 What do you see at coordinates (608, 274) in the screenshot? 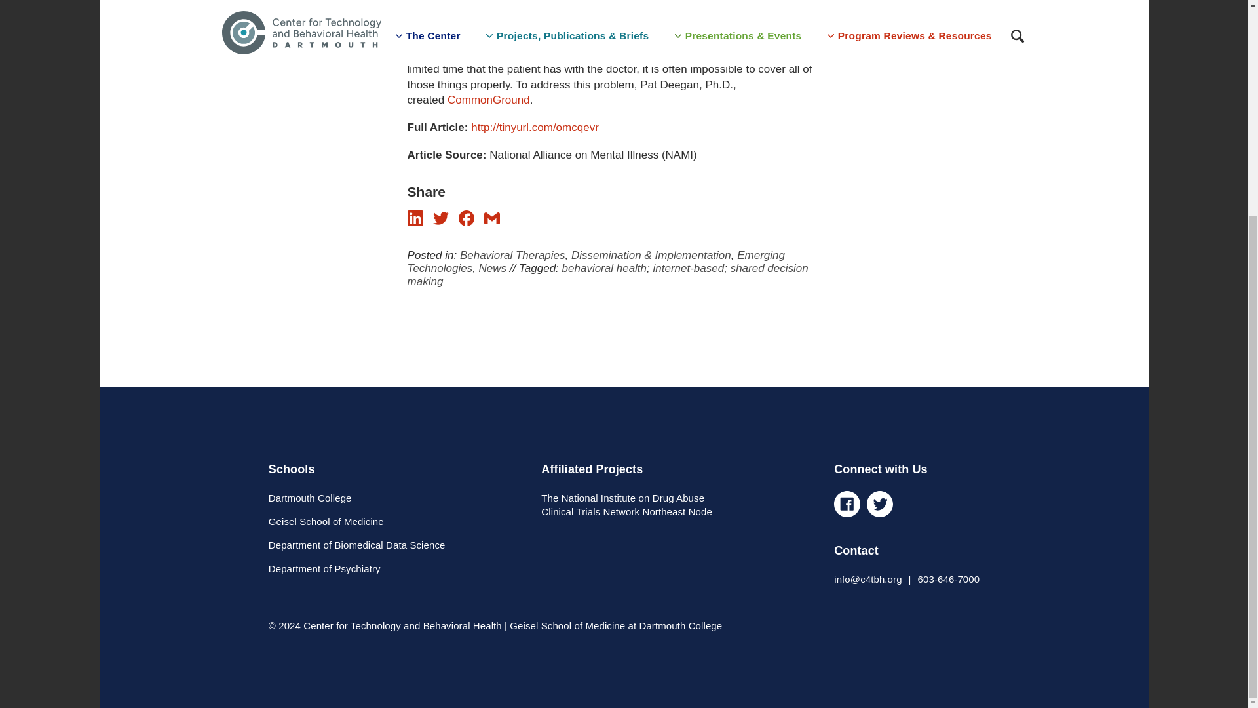
I see `shared decision making` at bounding box center [608, 274].